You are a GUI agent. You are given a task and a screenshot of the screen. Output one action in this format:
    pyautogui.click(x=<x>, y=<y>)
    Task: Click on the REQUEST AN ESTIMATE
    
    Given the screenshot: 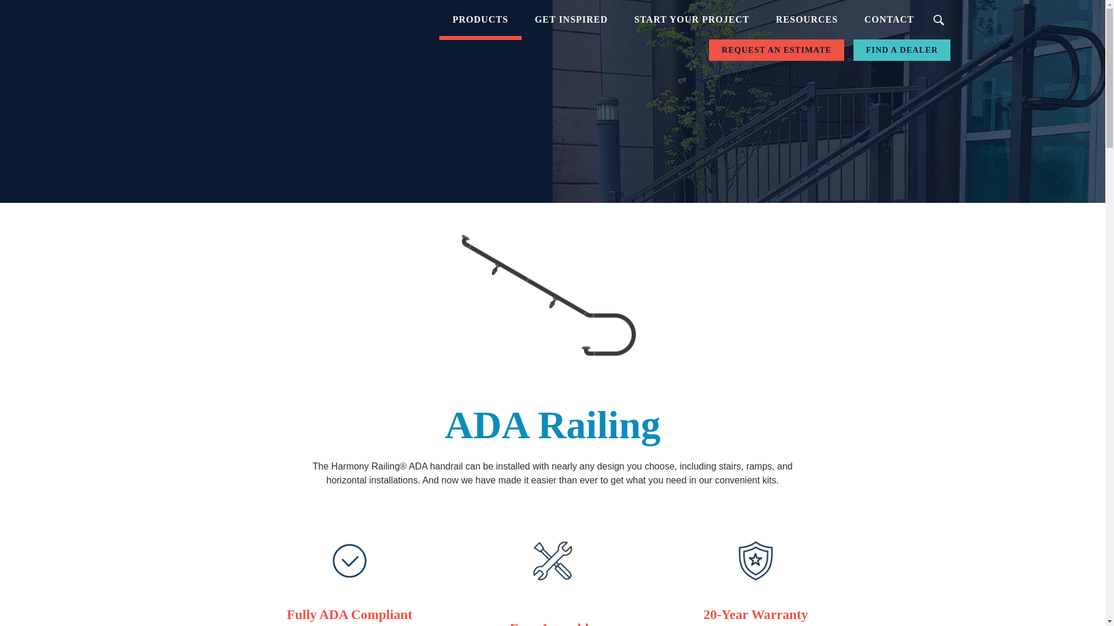 What is the action you would take?
    pyautogui.click(x=776, y=50)
    